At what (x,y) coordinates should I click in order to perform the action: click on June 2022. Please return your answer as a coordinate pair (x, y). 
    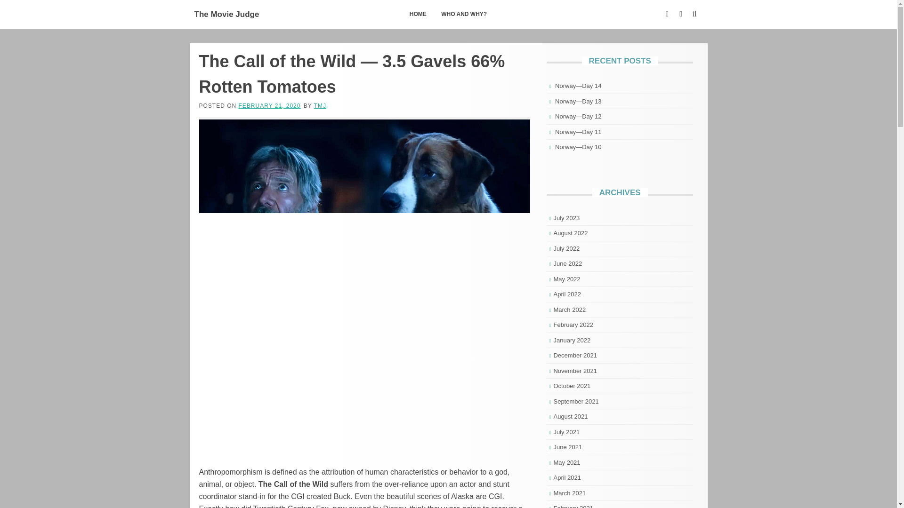
    Looking at the image, I should click on (568, 263).